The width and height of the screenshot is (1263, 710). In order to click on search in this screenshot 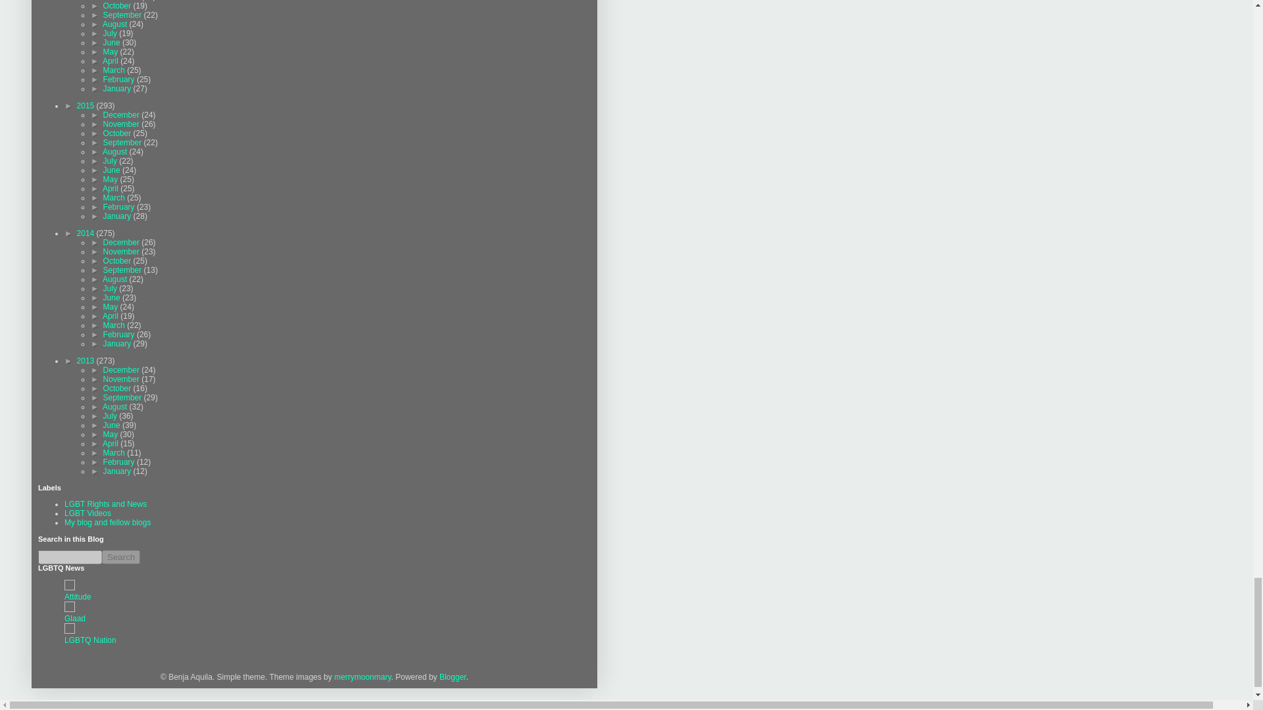, I will do `click(70, 557)`.